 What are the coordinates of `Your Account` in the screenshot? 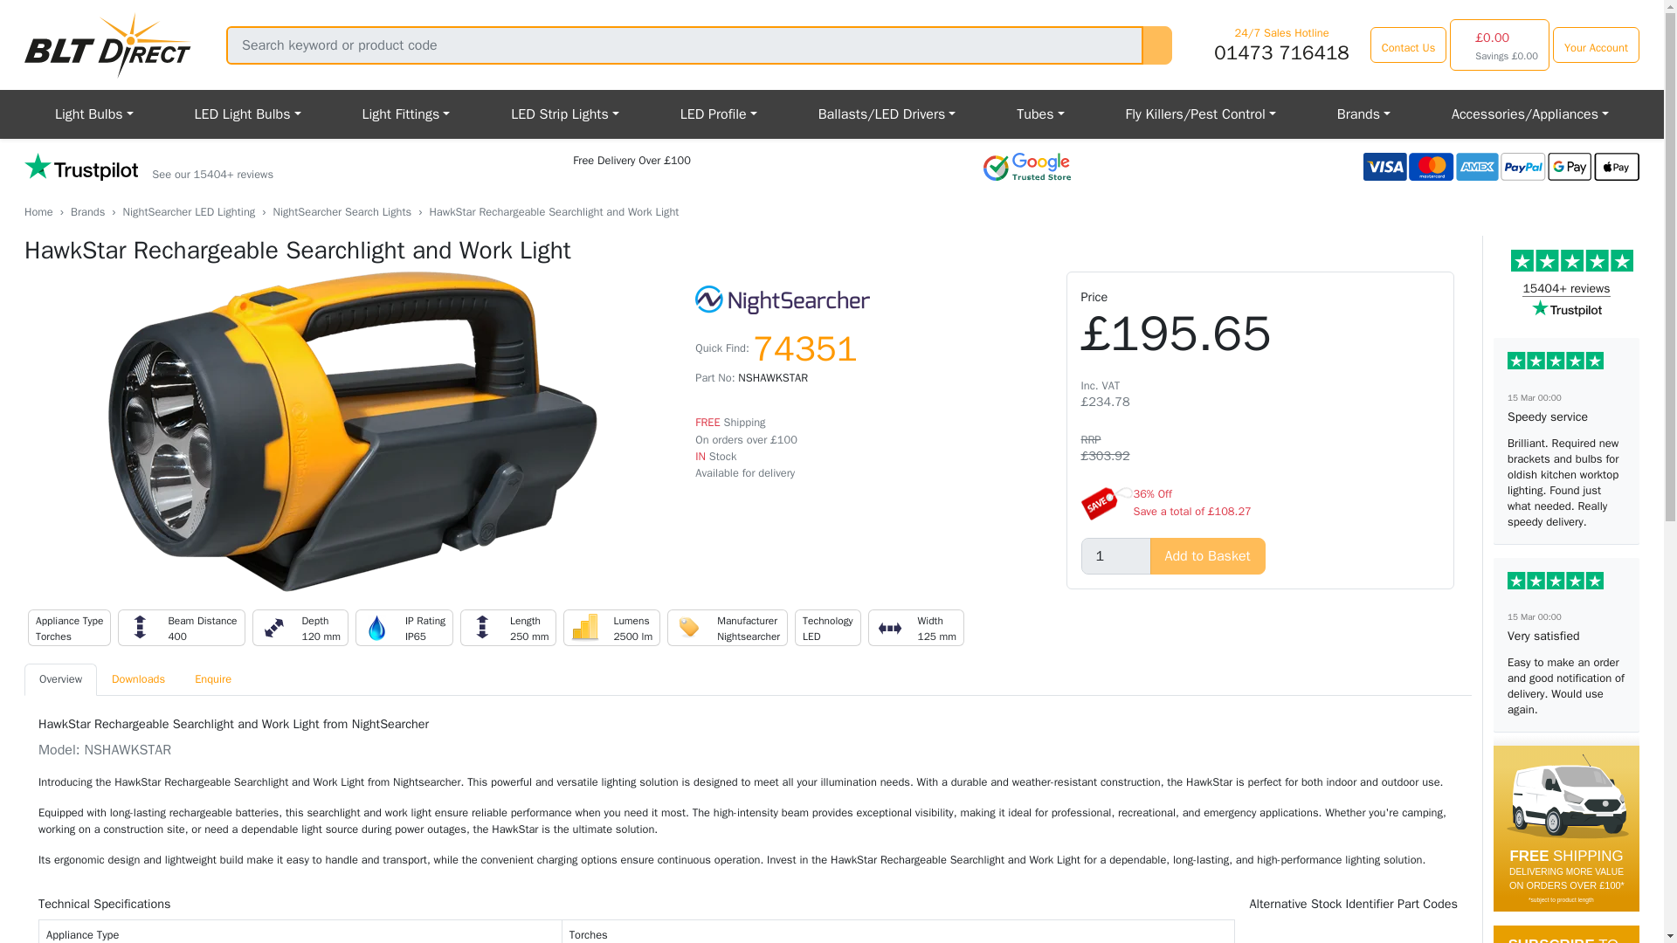 It's located at (1596, 45).